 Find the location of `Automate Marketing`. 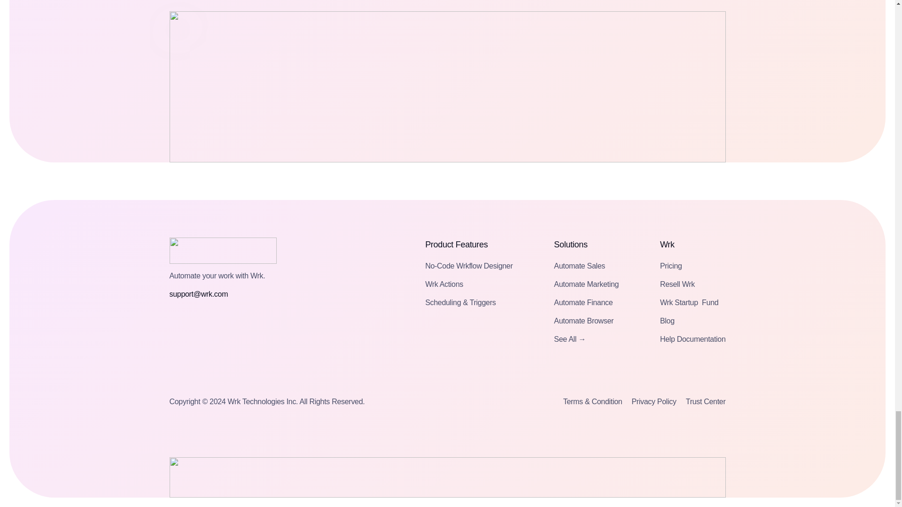

Automate Marketing is located at coordinates (586, 284).